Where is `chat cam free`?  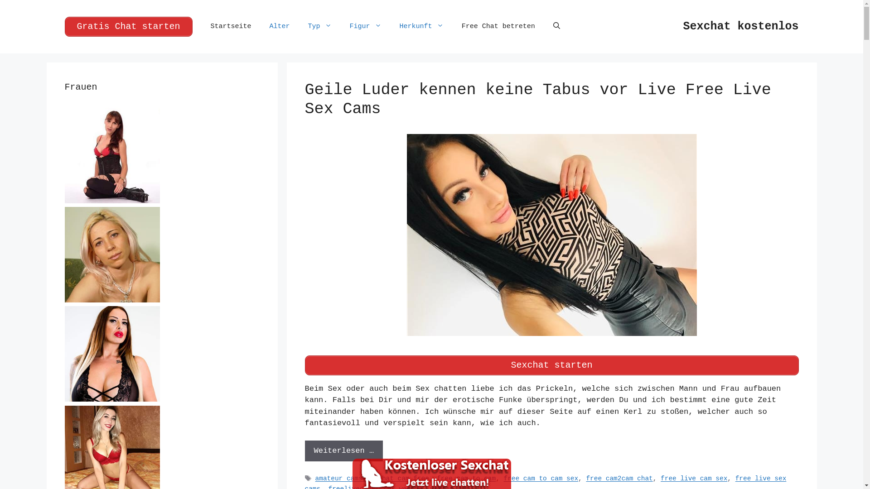 chat cam free is located at coordinates (403, 479).